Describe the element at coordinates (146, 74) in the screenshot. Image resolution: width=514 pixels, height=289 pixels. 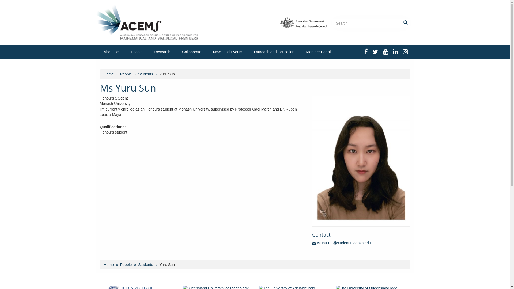
I see `Students` at that location.